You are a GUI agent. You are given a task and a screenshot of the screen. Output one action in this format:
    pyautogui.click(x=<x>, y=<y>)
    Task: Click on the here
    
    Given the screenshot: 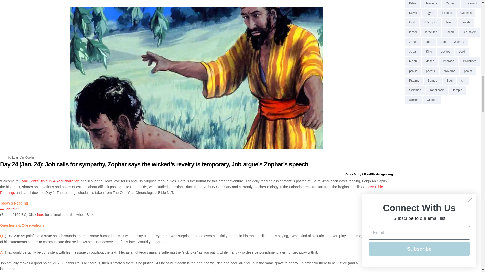 What is the action you would take?
    pyautogui.click(x=40, y=214)
    